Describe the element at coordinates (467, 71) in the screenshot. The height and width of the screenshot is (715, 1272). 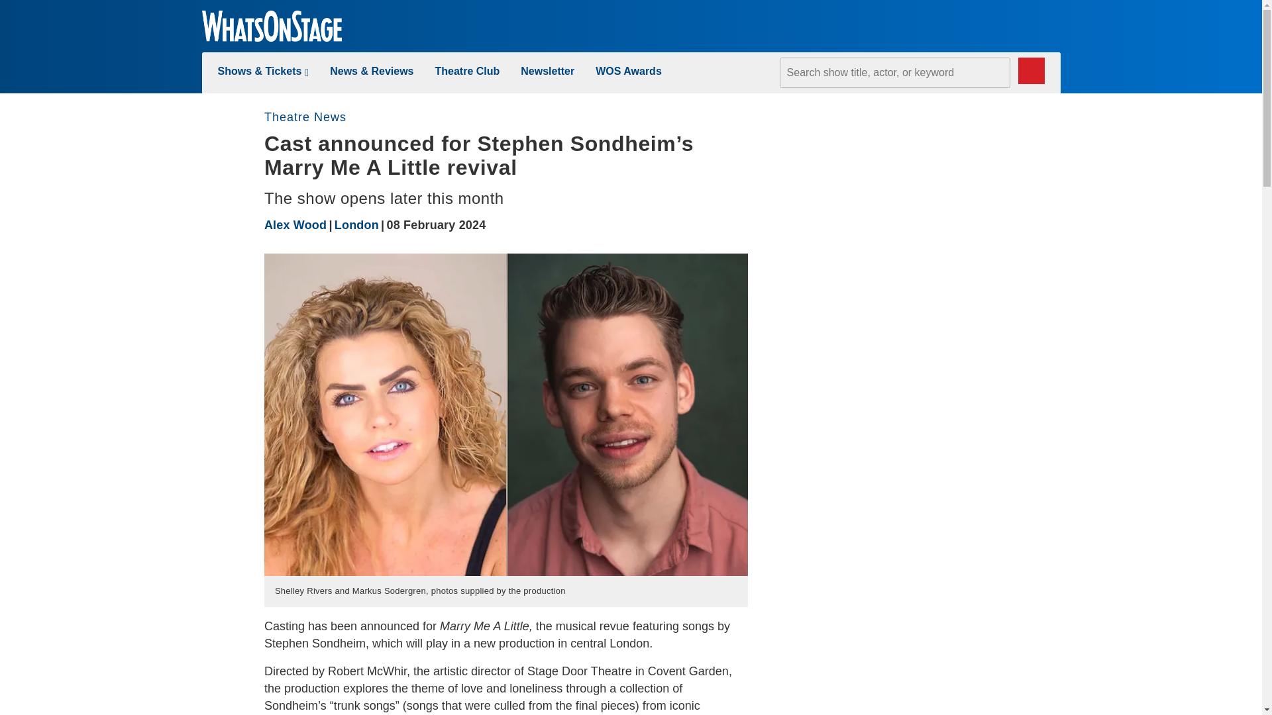
I see `Theatre Club` at that location.